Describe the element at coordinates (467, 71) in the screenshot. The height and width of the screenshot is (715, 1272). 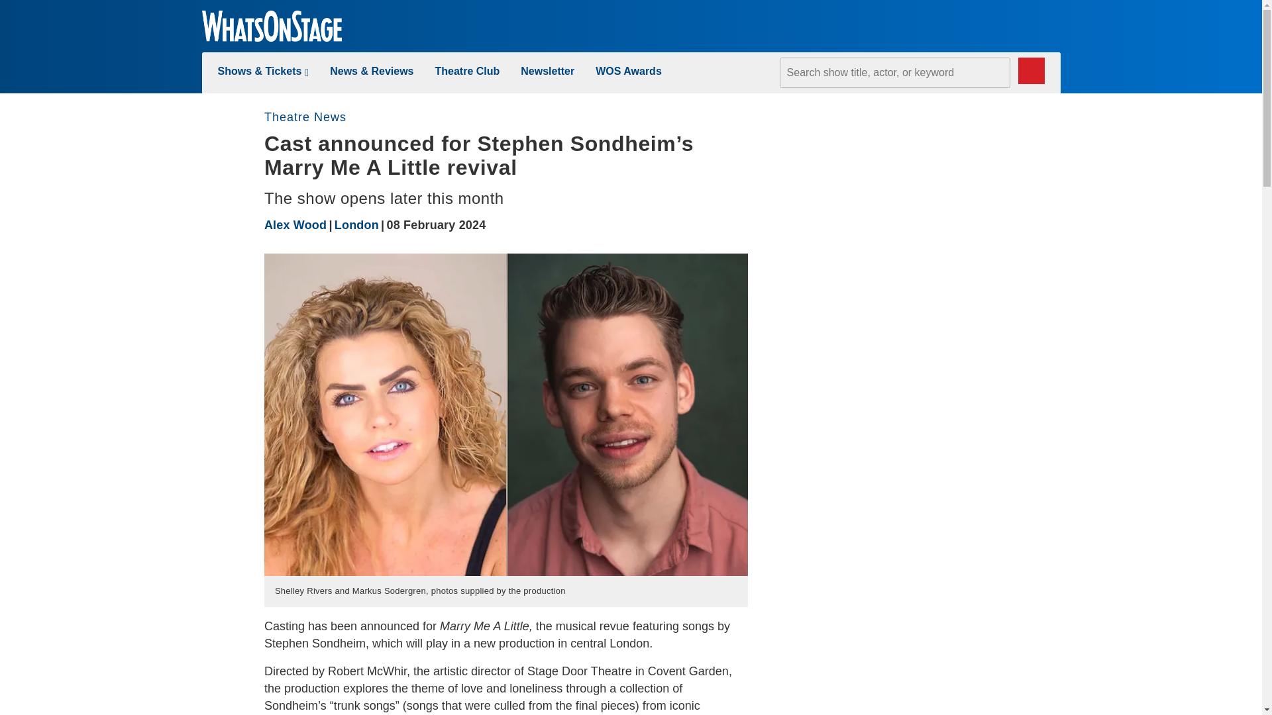
I see `Theatre Club` at that location.